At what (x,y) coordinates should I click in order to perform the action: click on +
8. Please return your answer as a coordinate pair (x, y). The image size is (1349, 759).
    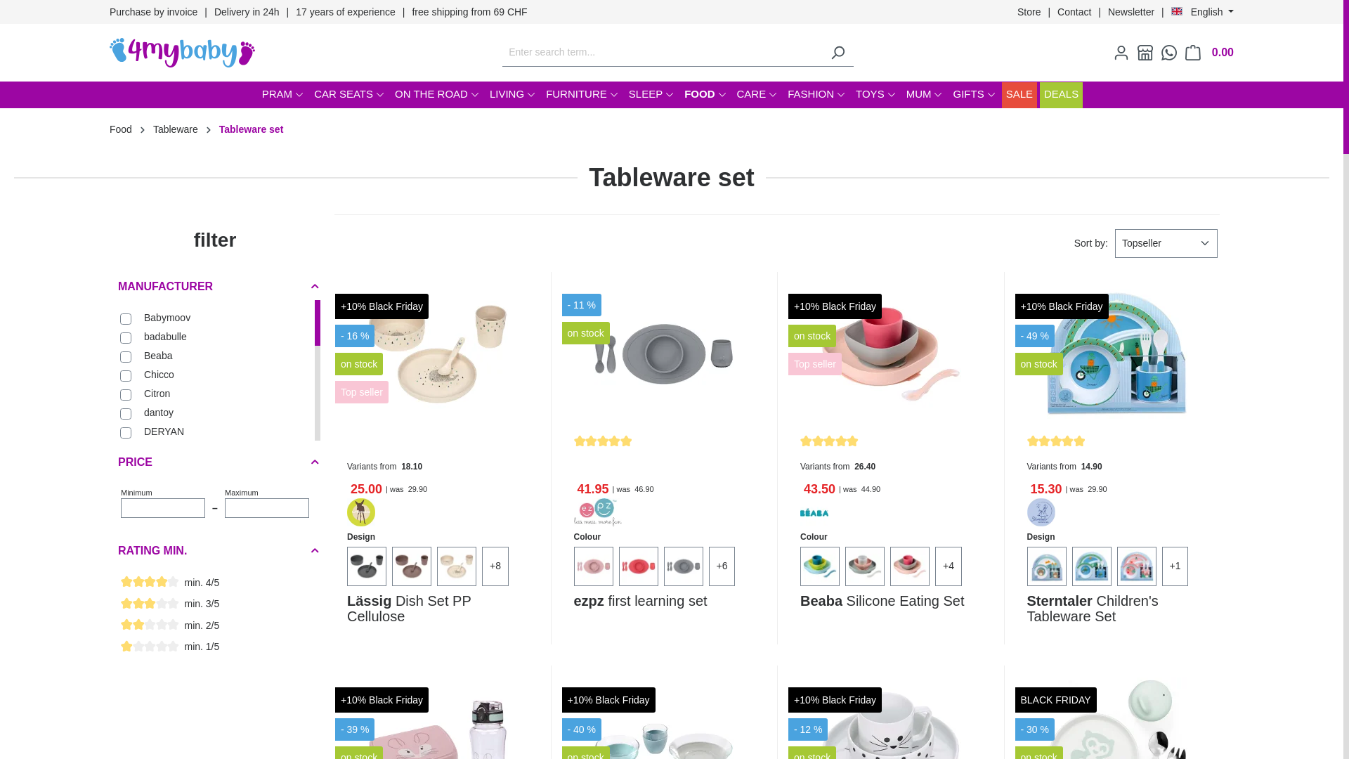
    Looking at the image, I should click on (495, 567).